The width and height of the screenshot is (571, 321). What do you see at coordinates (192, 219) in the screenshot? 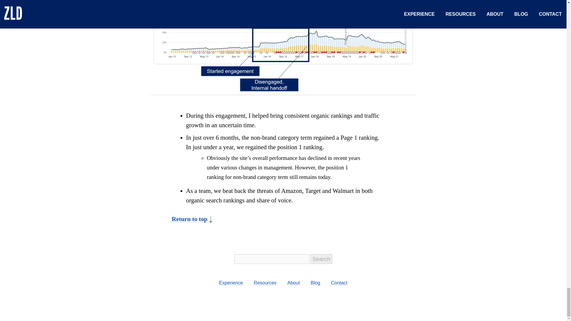
I see `Return to top` at bounding box center [192, 219].